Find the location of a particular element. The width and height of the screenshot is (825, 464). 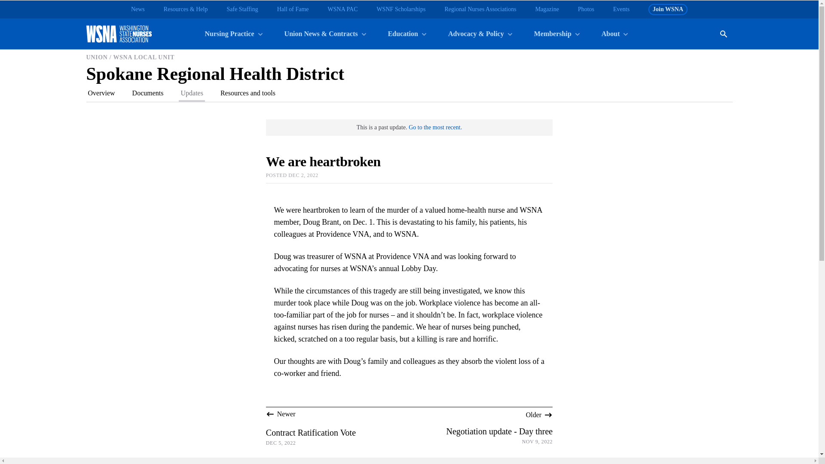

Hall of Fame is located at coordinates (293, 9).